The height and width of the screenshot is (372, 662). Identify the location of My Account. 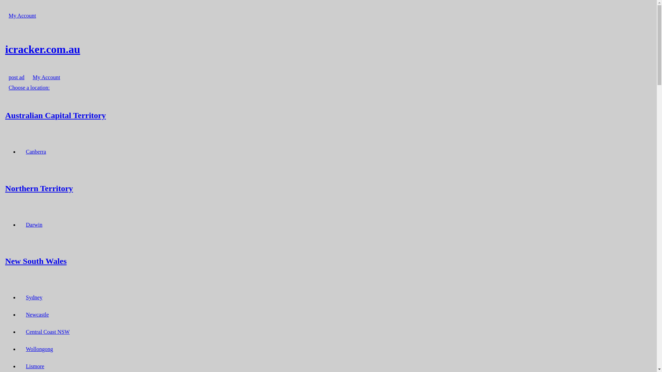
(22, 16).